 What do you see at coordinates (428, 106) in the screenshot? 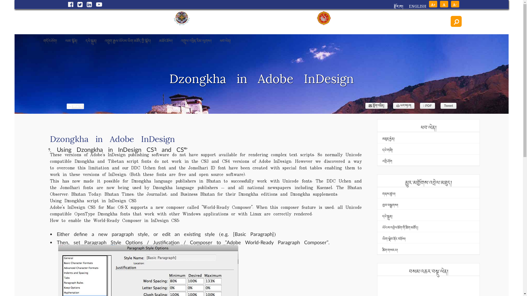
I see `PDF` at bounding box center [428, 106].